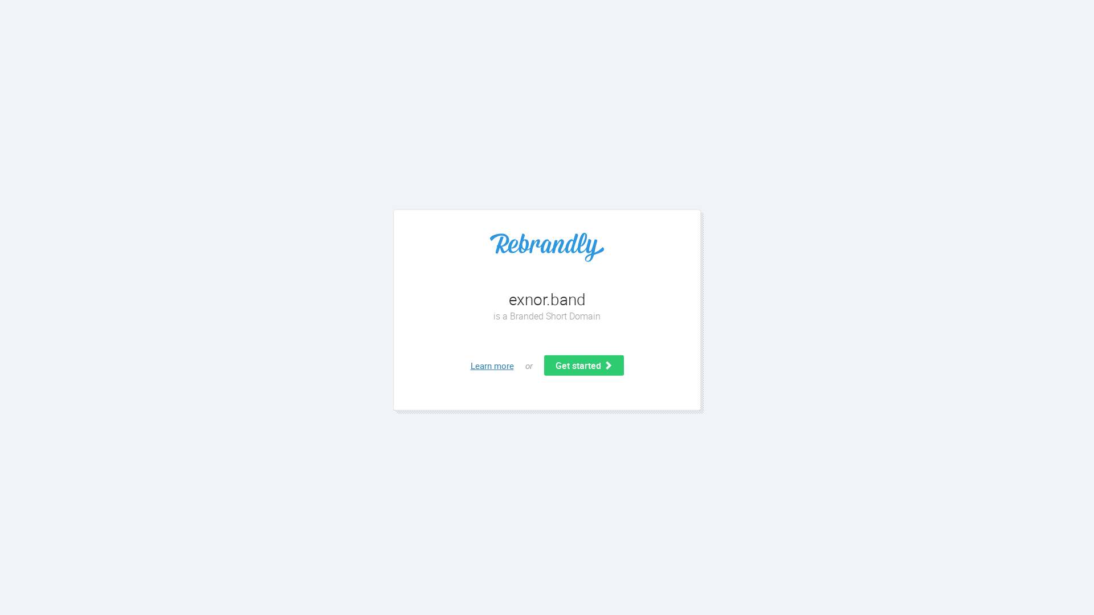 The height and width of the screenshot is (615, 1094). I want to click on Learn more, so click(492, 366).